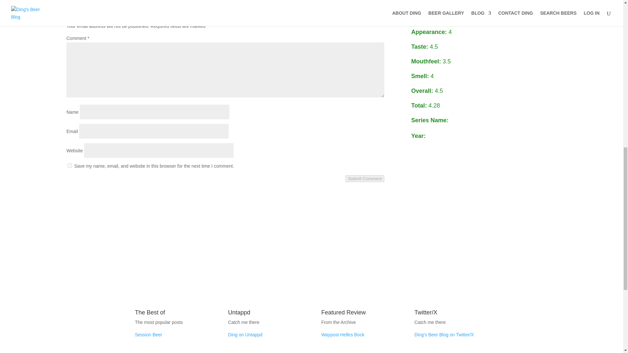 The image size is (628, 353). What do you see at coordinates (245, 335) in the screenshot?
I see `Ding on Untappd` at bounding box center [245, 335].